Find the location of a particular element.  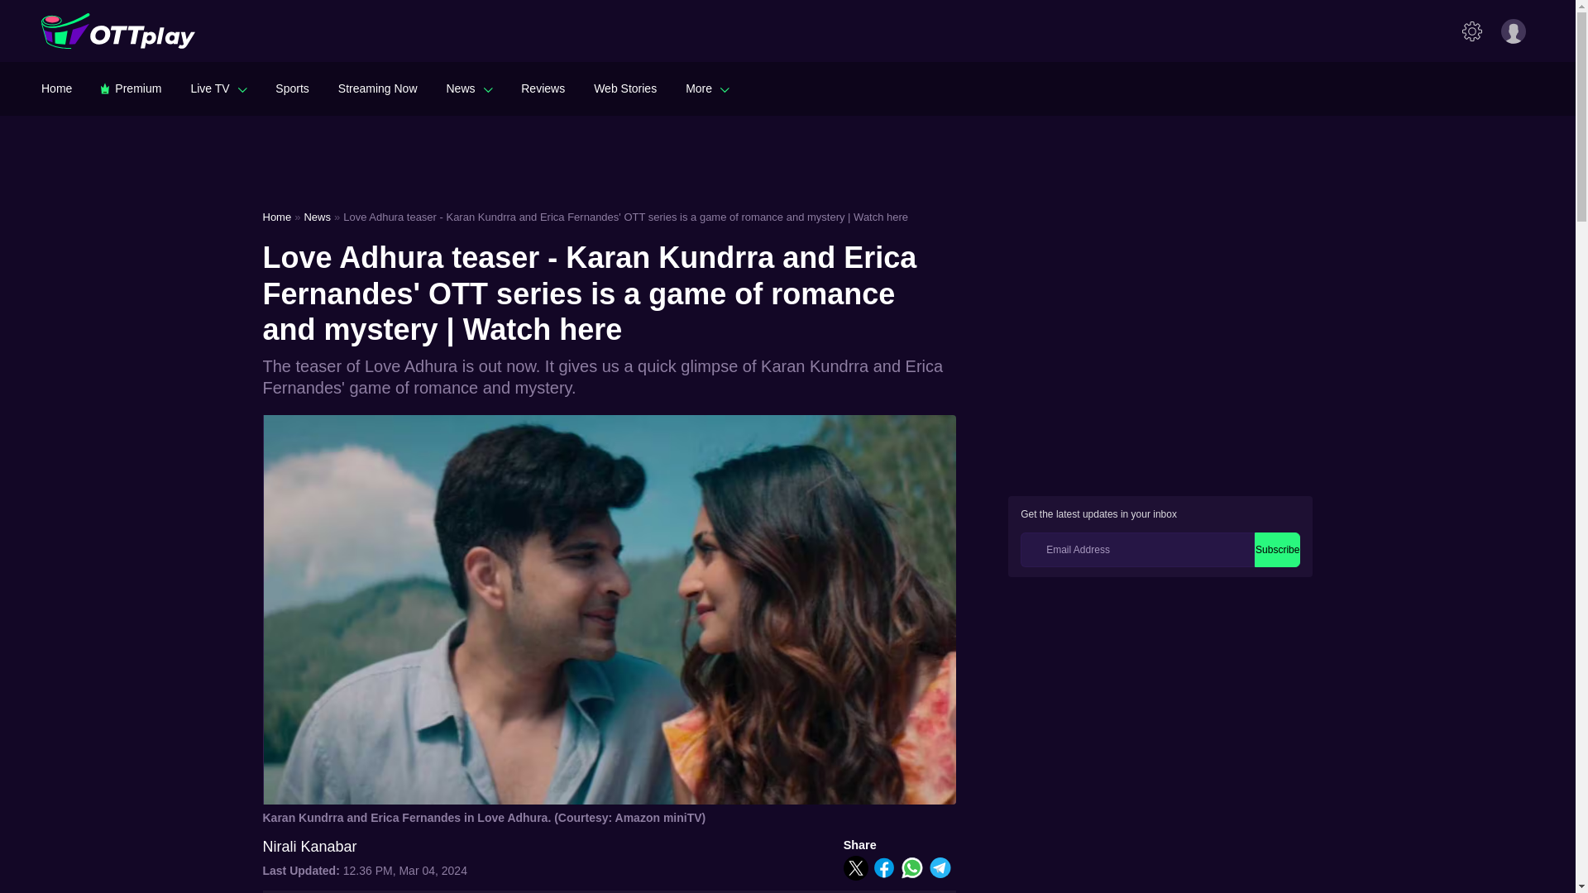

Live TV is located at coordinates (218, 88).